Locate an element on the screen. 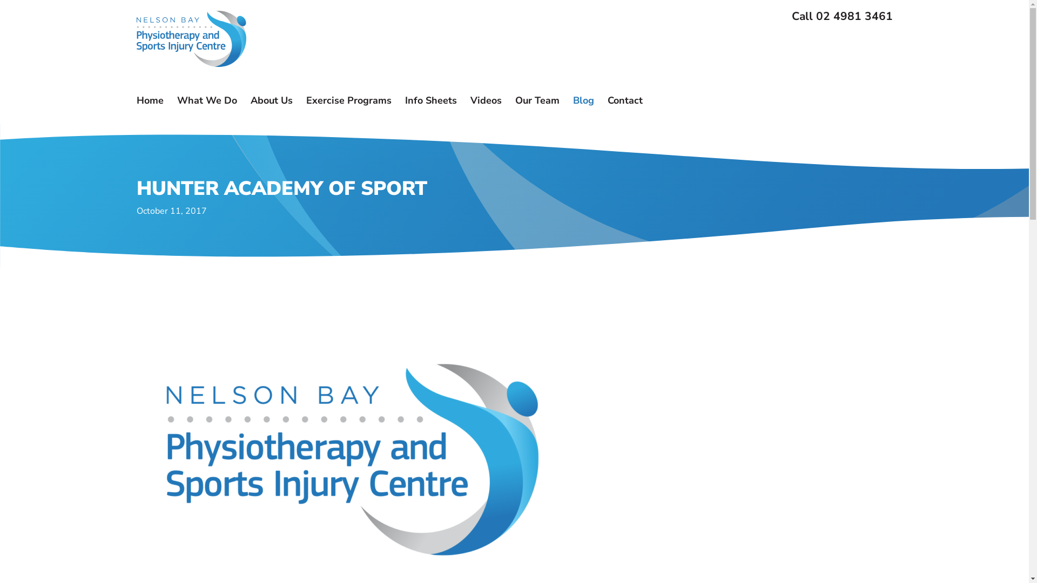  Videos is located at coordinates (486, 100).